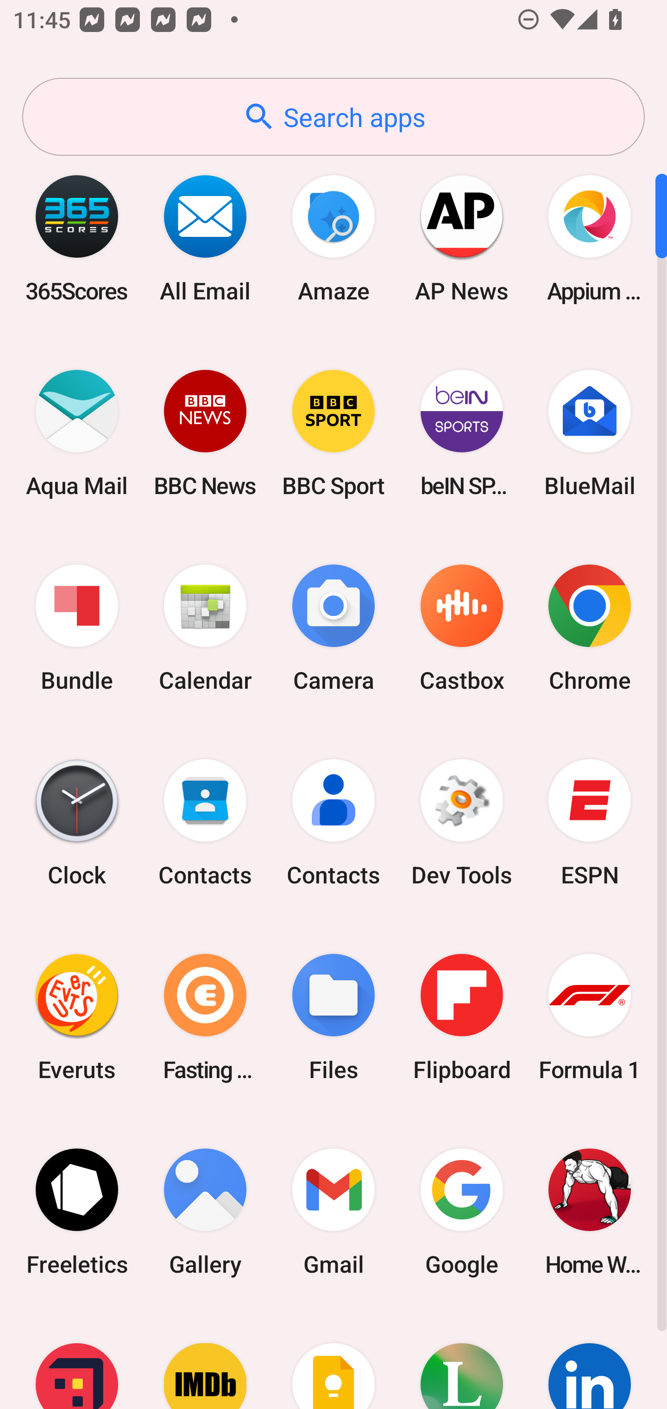 This screenshot has width=667, height=1409. What do you see at coordinates (461, 1212) in the screenshot?
I see `Google` at bounding box center [461, 1212].